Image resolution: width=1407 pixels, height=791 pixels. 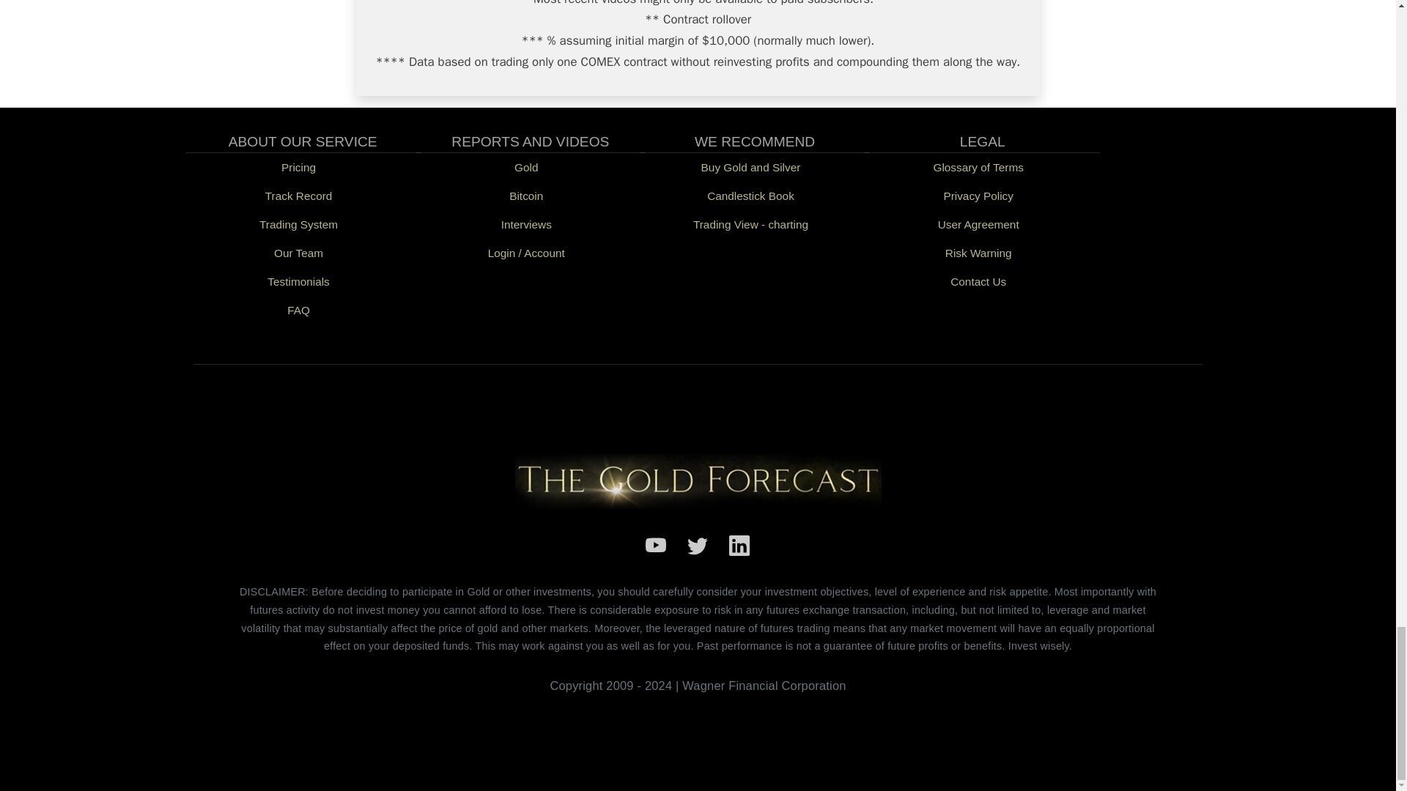 What do you see at coordinates (298, 224) in the screenshot?
I see `Trading System` at bounding box center [298, 224].